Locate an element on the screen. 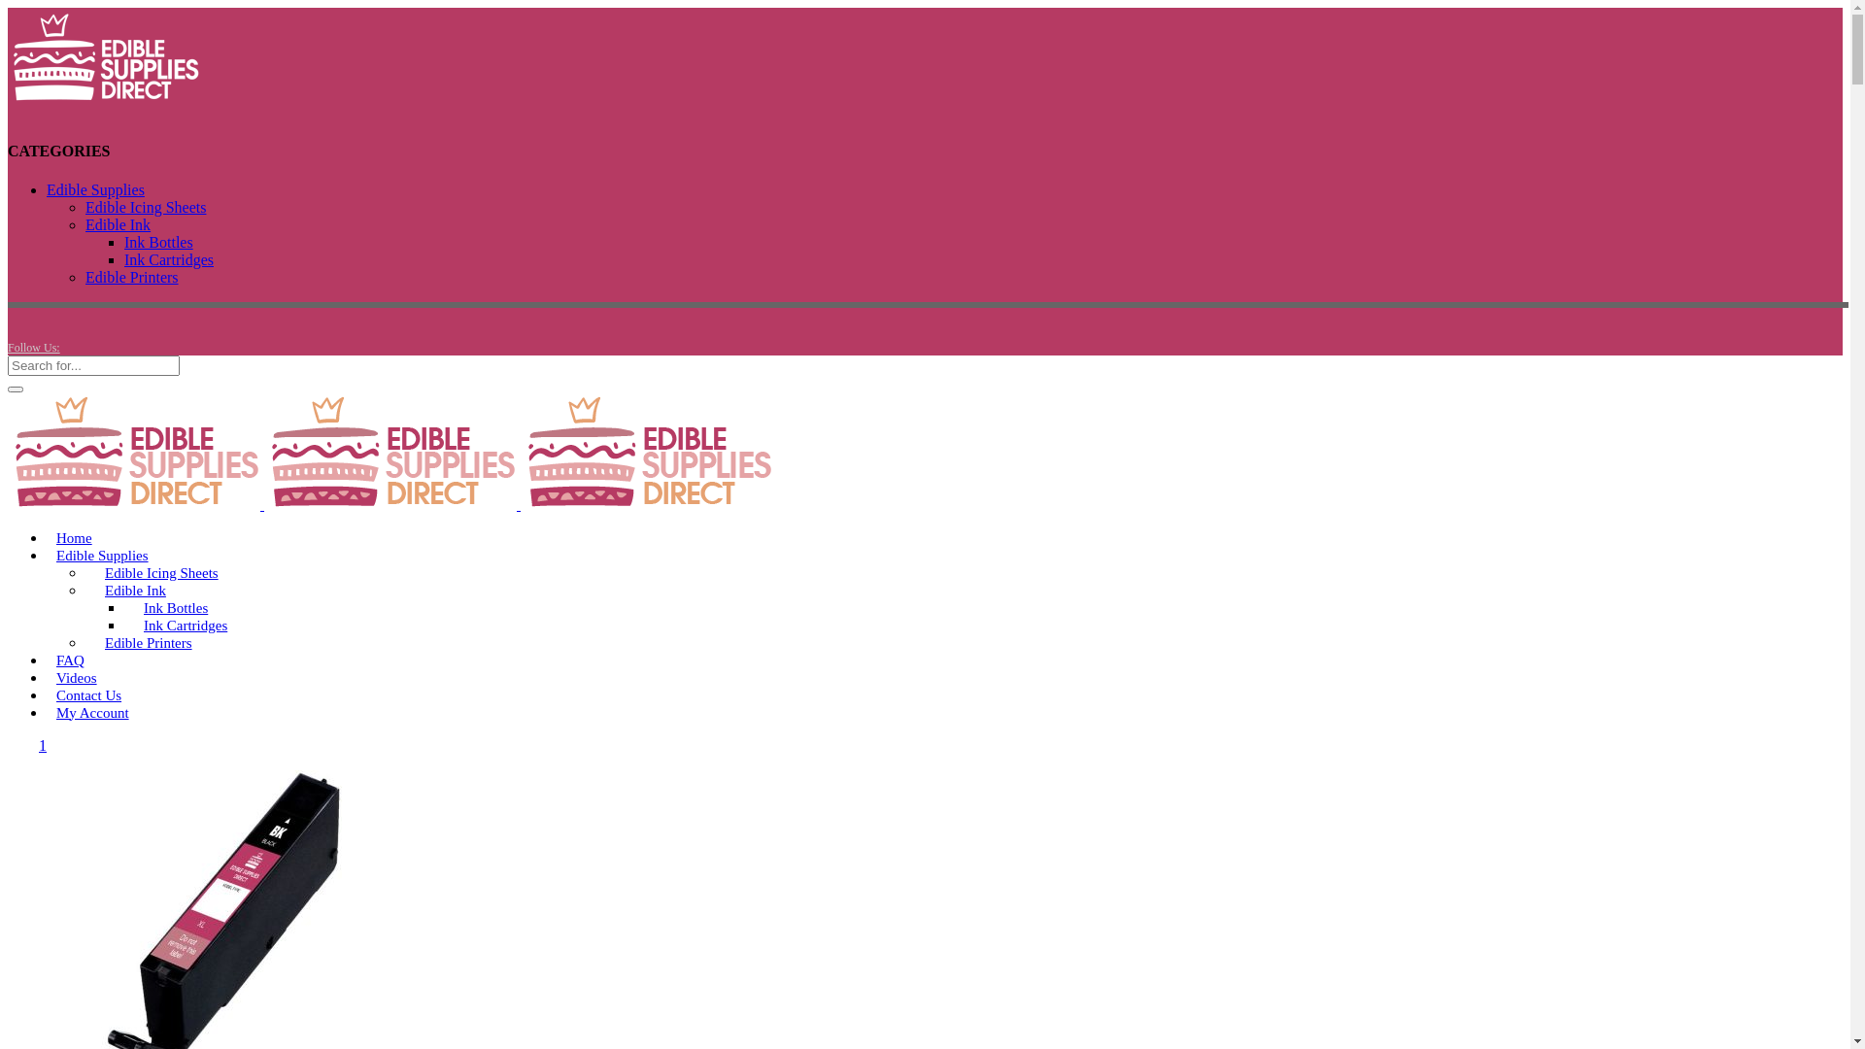  Edible Icing Sheets is located at coordinates (146, 208).